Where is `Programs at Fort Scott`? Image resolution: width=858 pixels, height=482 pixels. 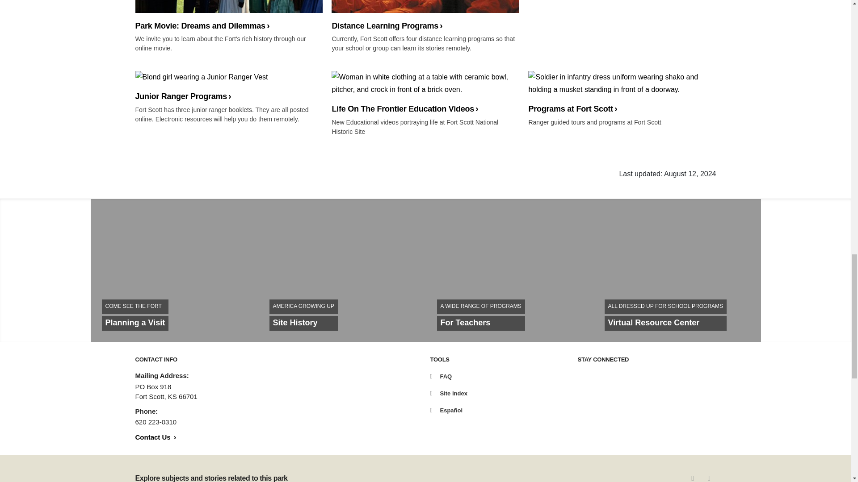 Programs at Fort Scott is located at coordinates (677, 270).